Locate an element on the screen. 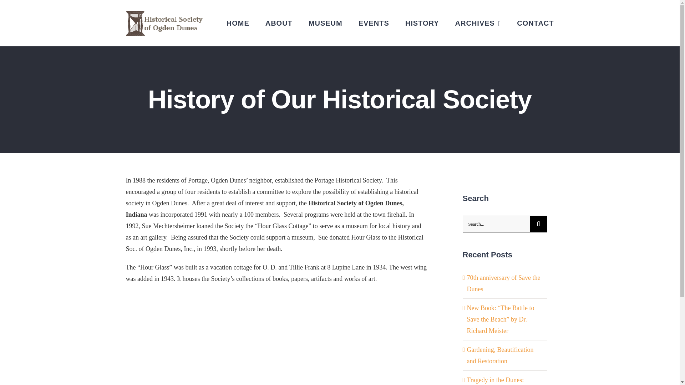 This screenshot has width=685, height=385. ABOUT is located at coordinates (279, 23).